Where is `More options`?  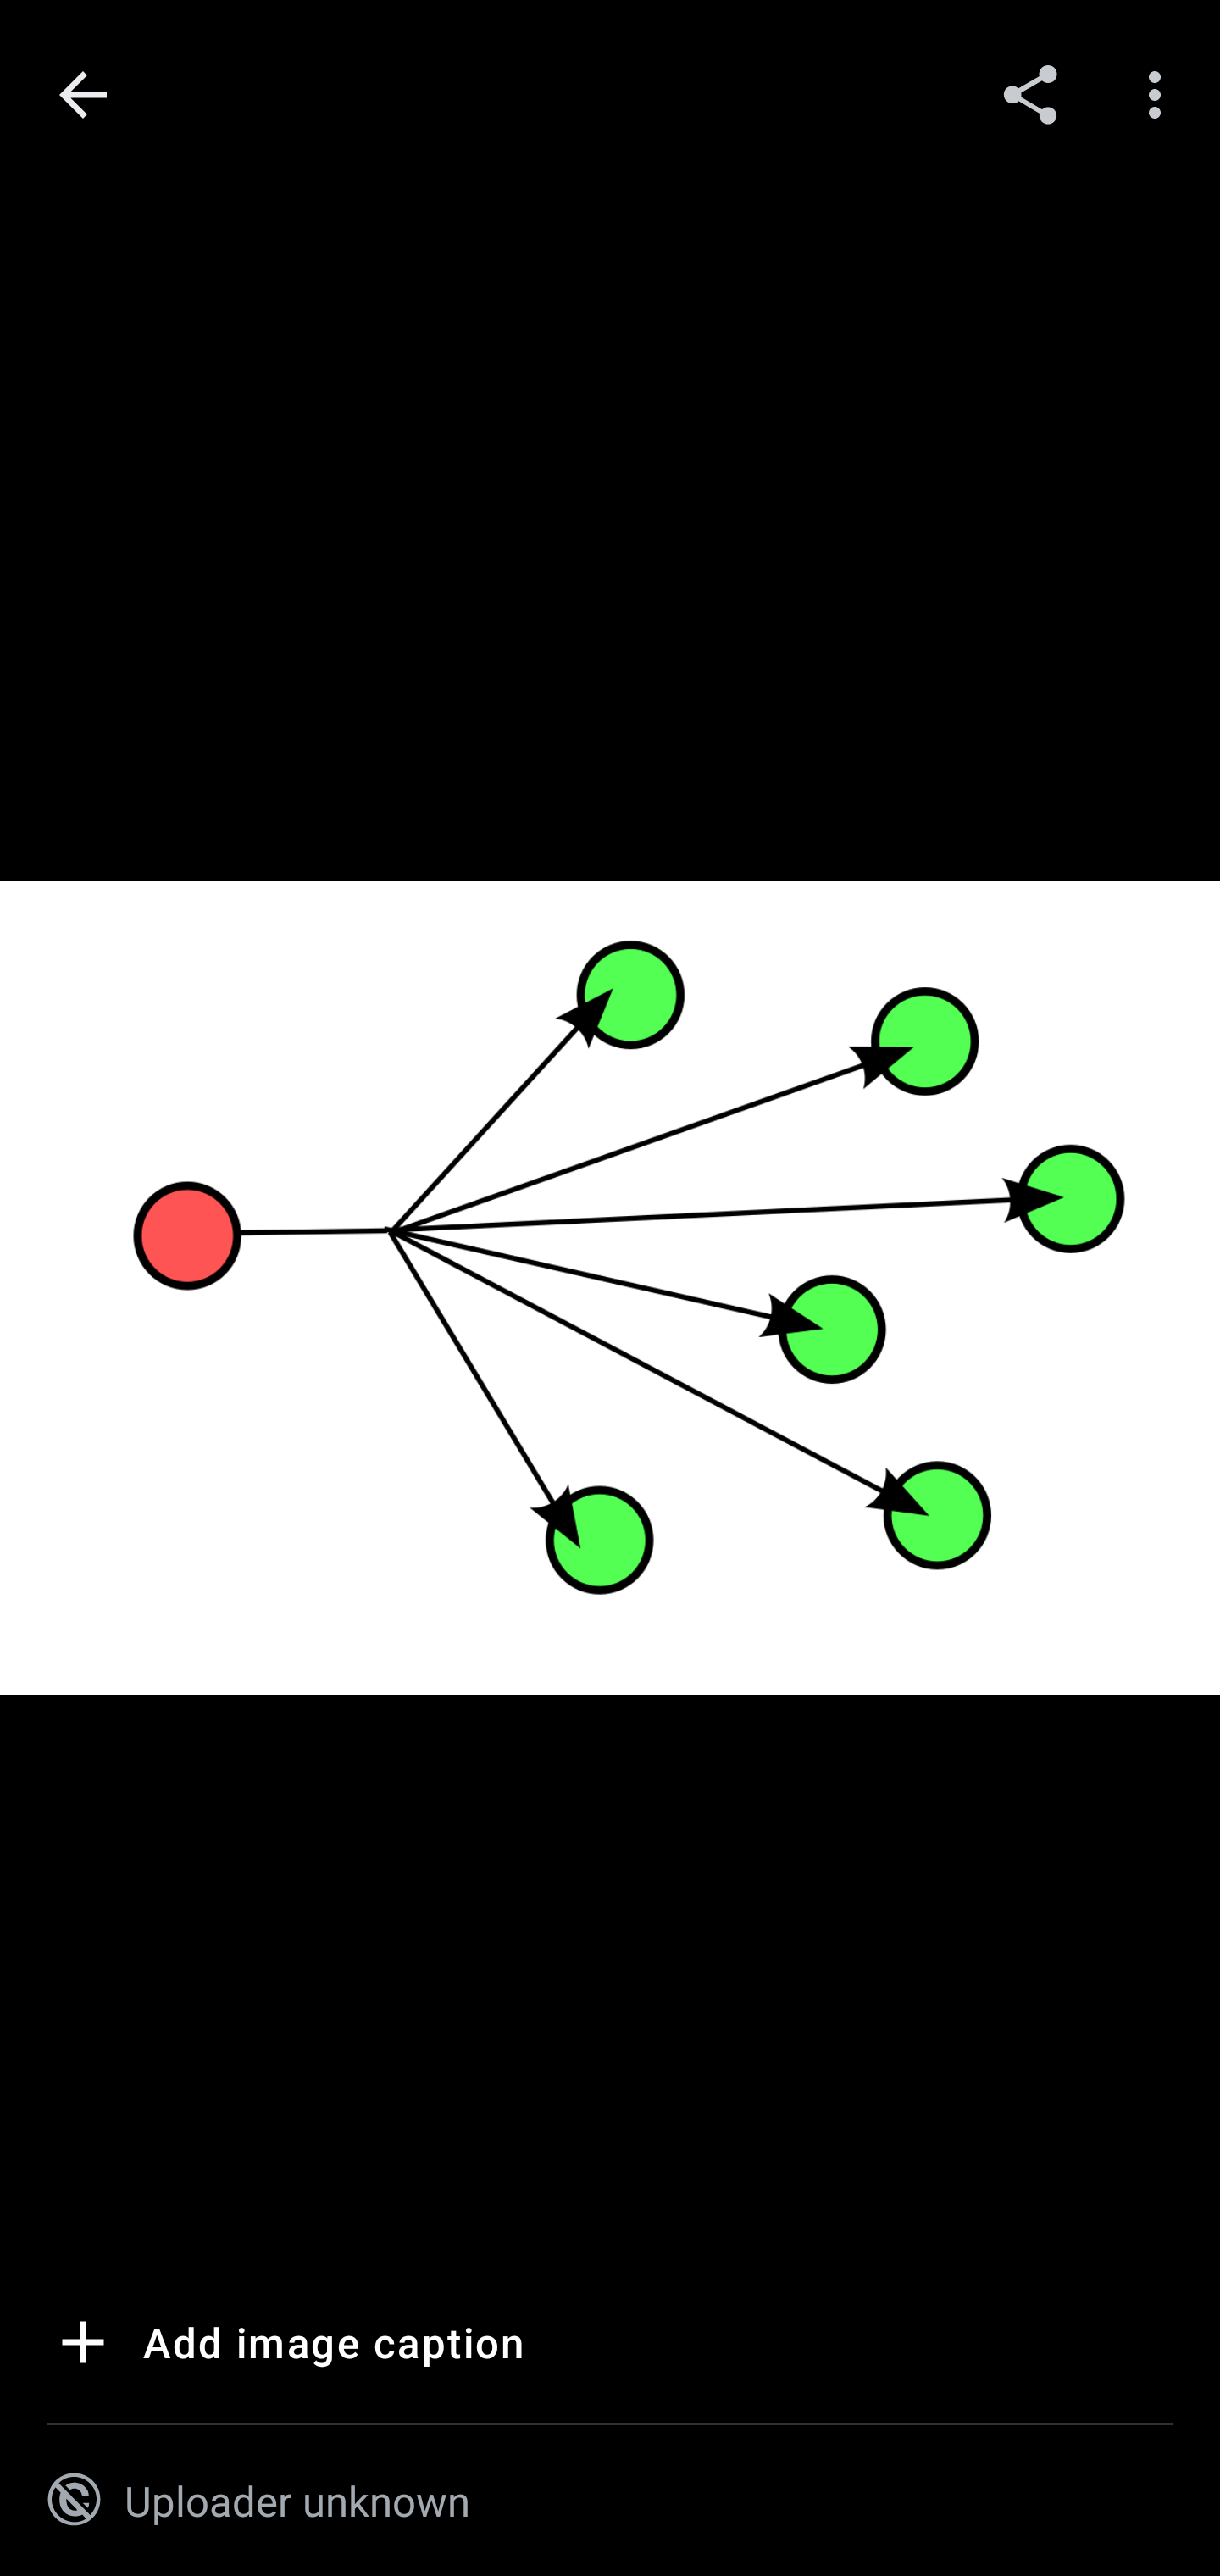 More options is located at coordinates (1161, 93).